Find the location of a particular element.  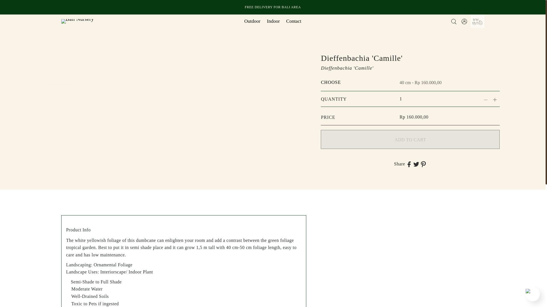

Indoor is located at coordinates (273, 21).